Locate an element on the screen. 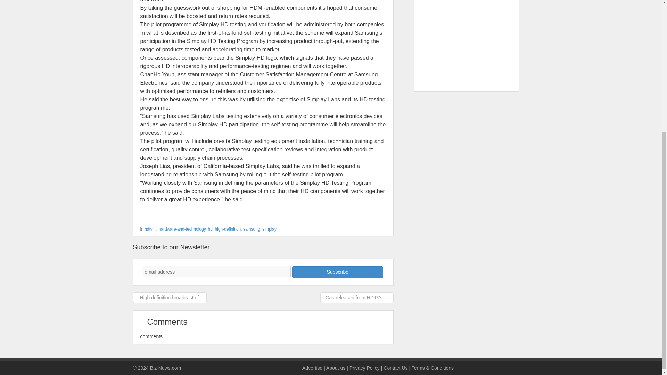  Contact Us is located at coordinates (395, 368).